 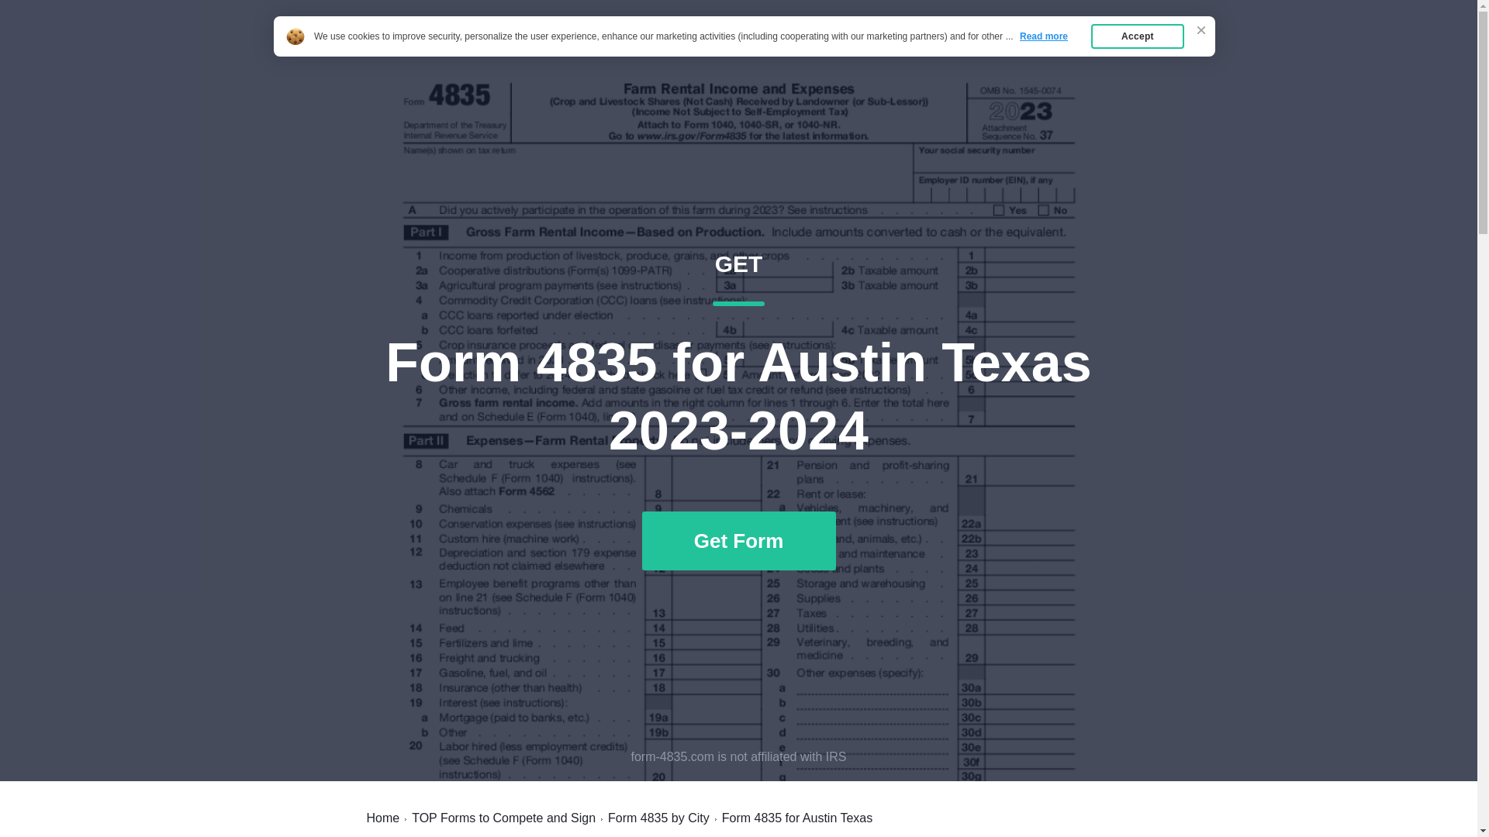 What do you see at coordinates (504, 818) in the screenshot?
I see `Form 4835` at bounding box center [504, 818].